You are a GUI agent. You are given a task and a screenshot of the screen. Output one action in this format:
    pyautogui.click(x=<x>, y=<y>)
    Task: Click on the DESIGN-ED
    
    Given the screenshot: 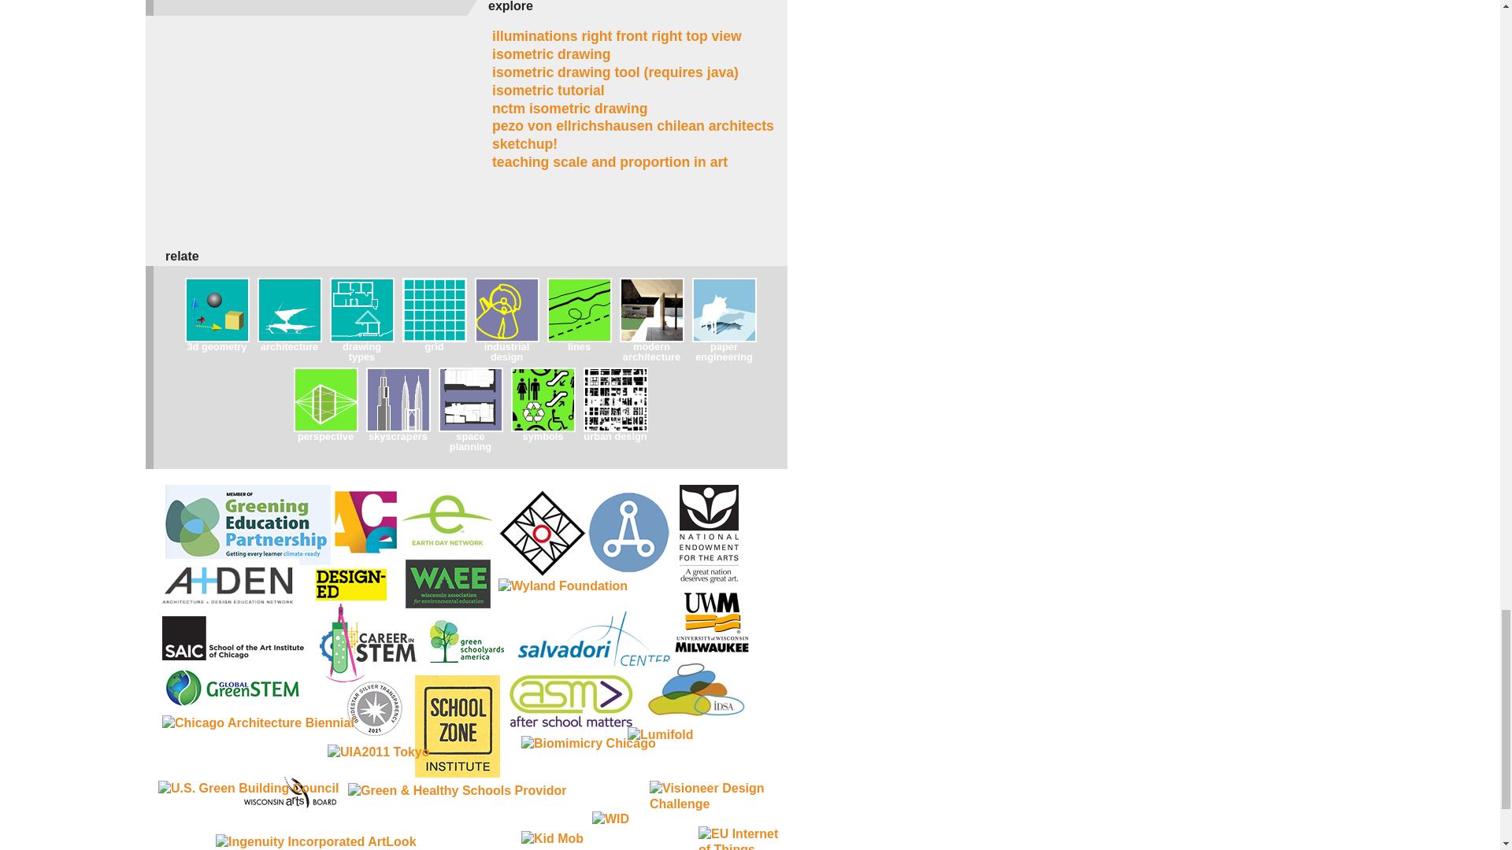 What is the action you would take?
    pyautogui.click(x=351, y=584)
    